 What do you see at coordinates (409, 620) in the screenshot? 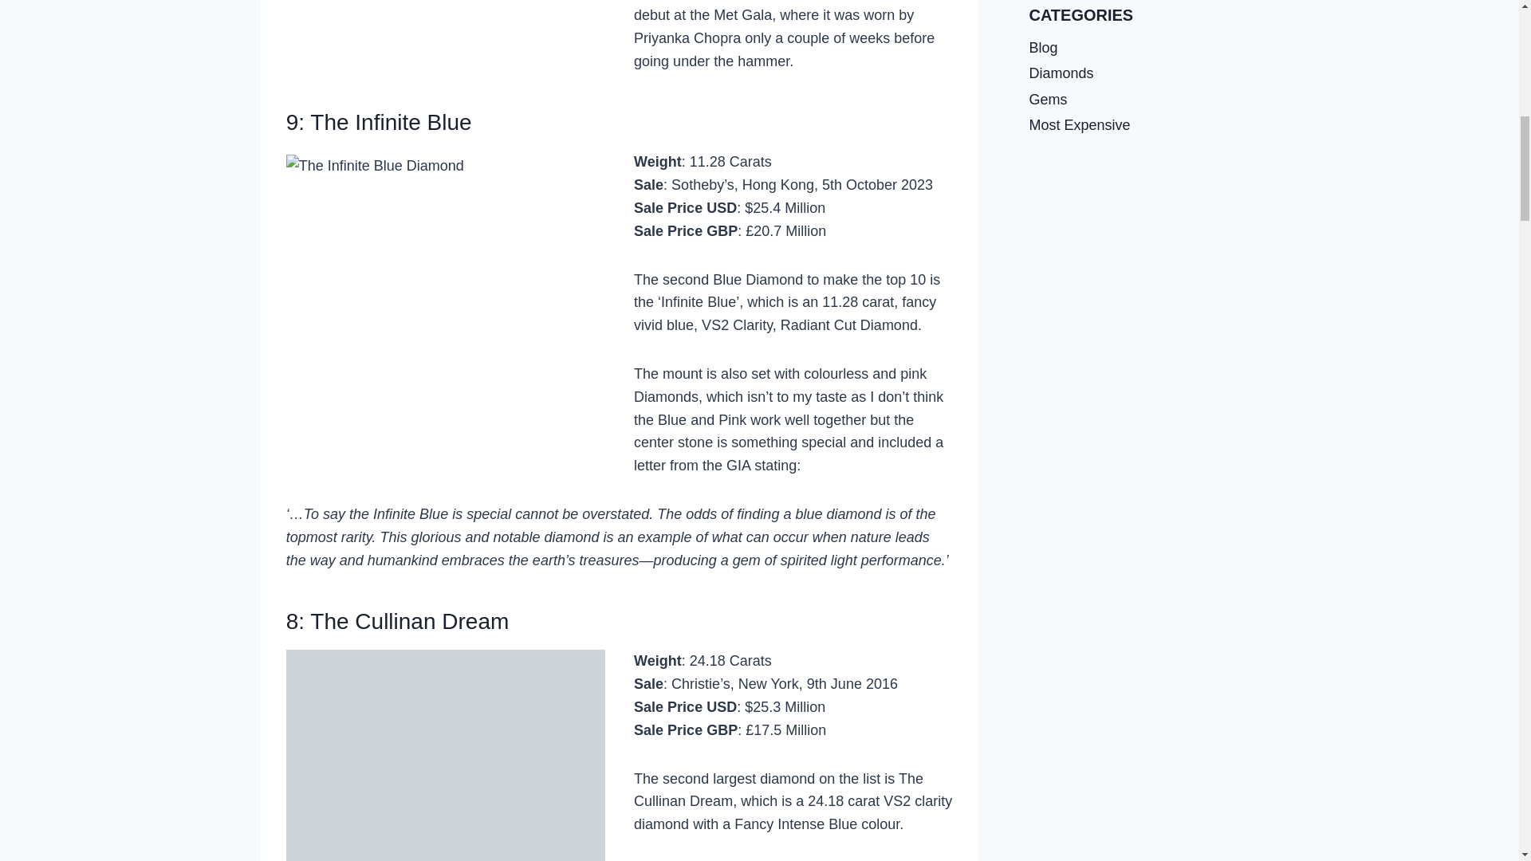
I see `The Cullinan Dream` at bounding box center [409, 620].